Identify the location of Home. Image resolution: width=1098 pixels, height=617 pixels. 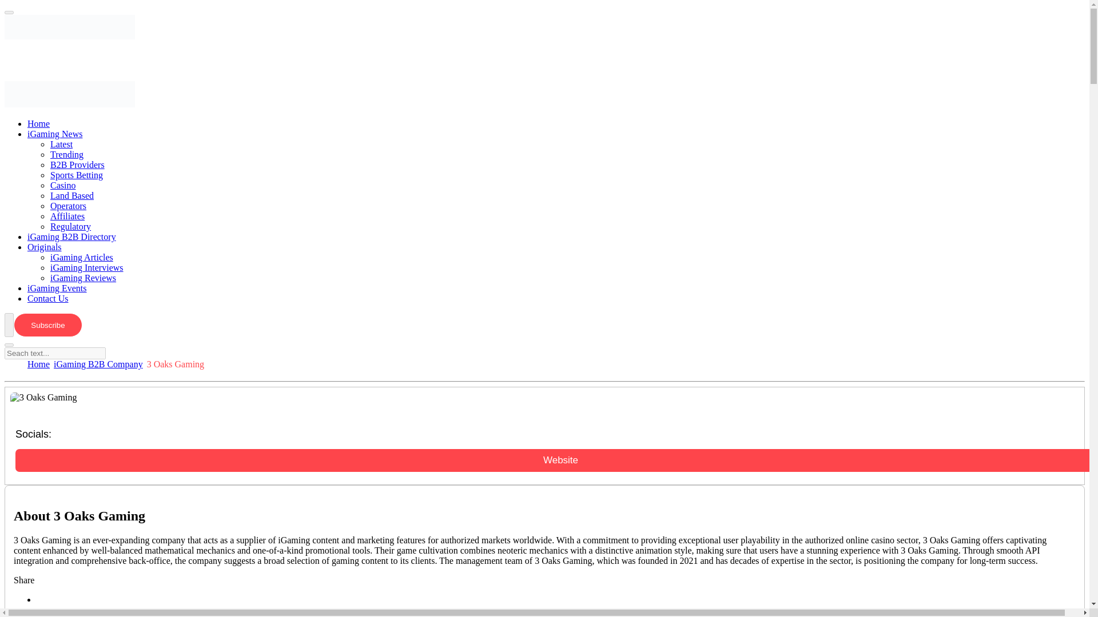
(50, 123).